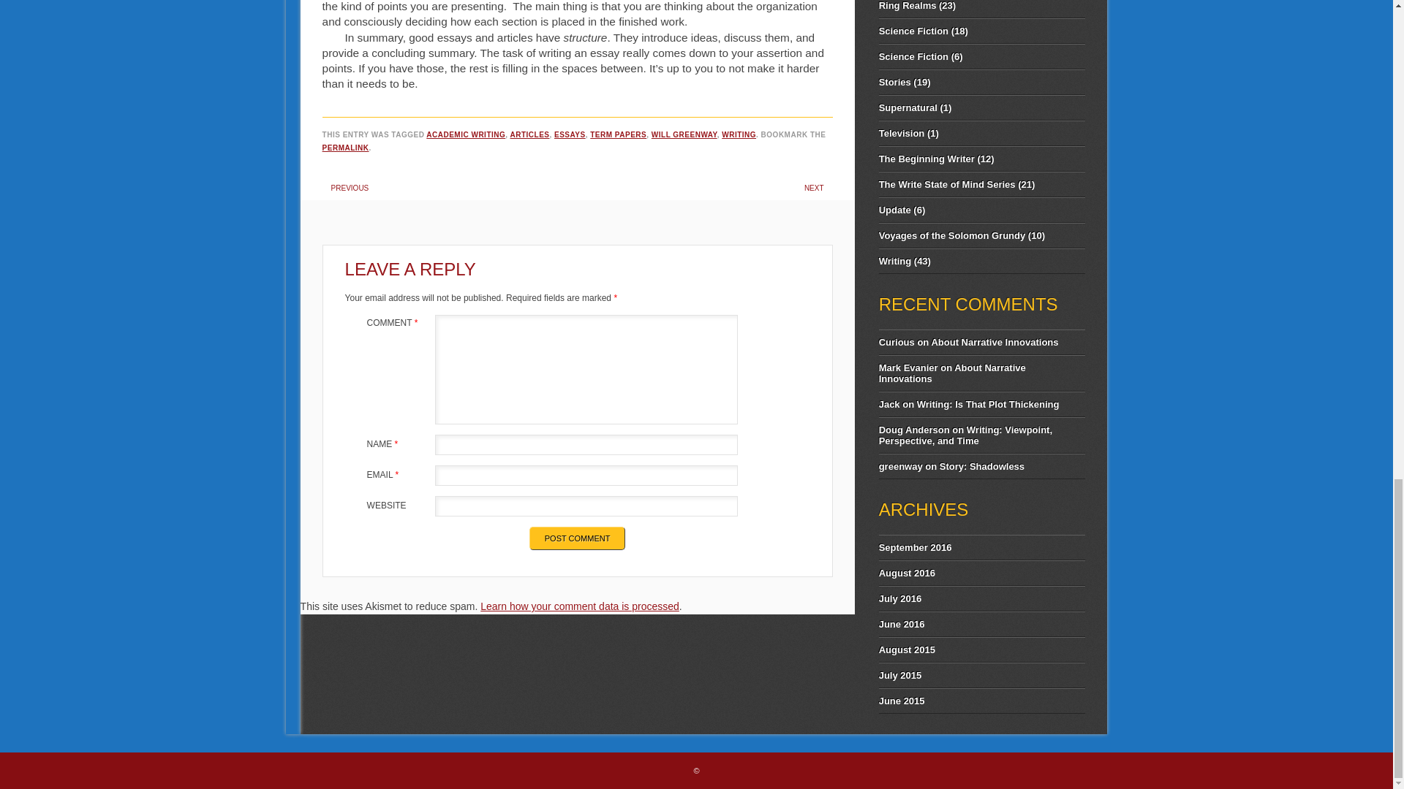  I want to click on NEXT, so click(815, 188).